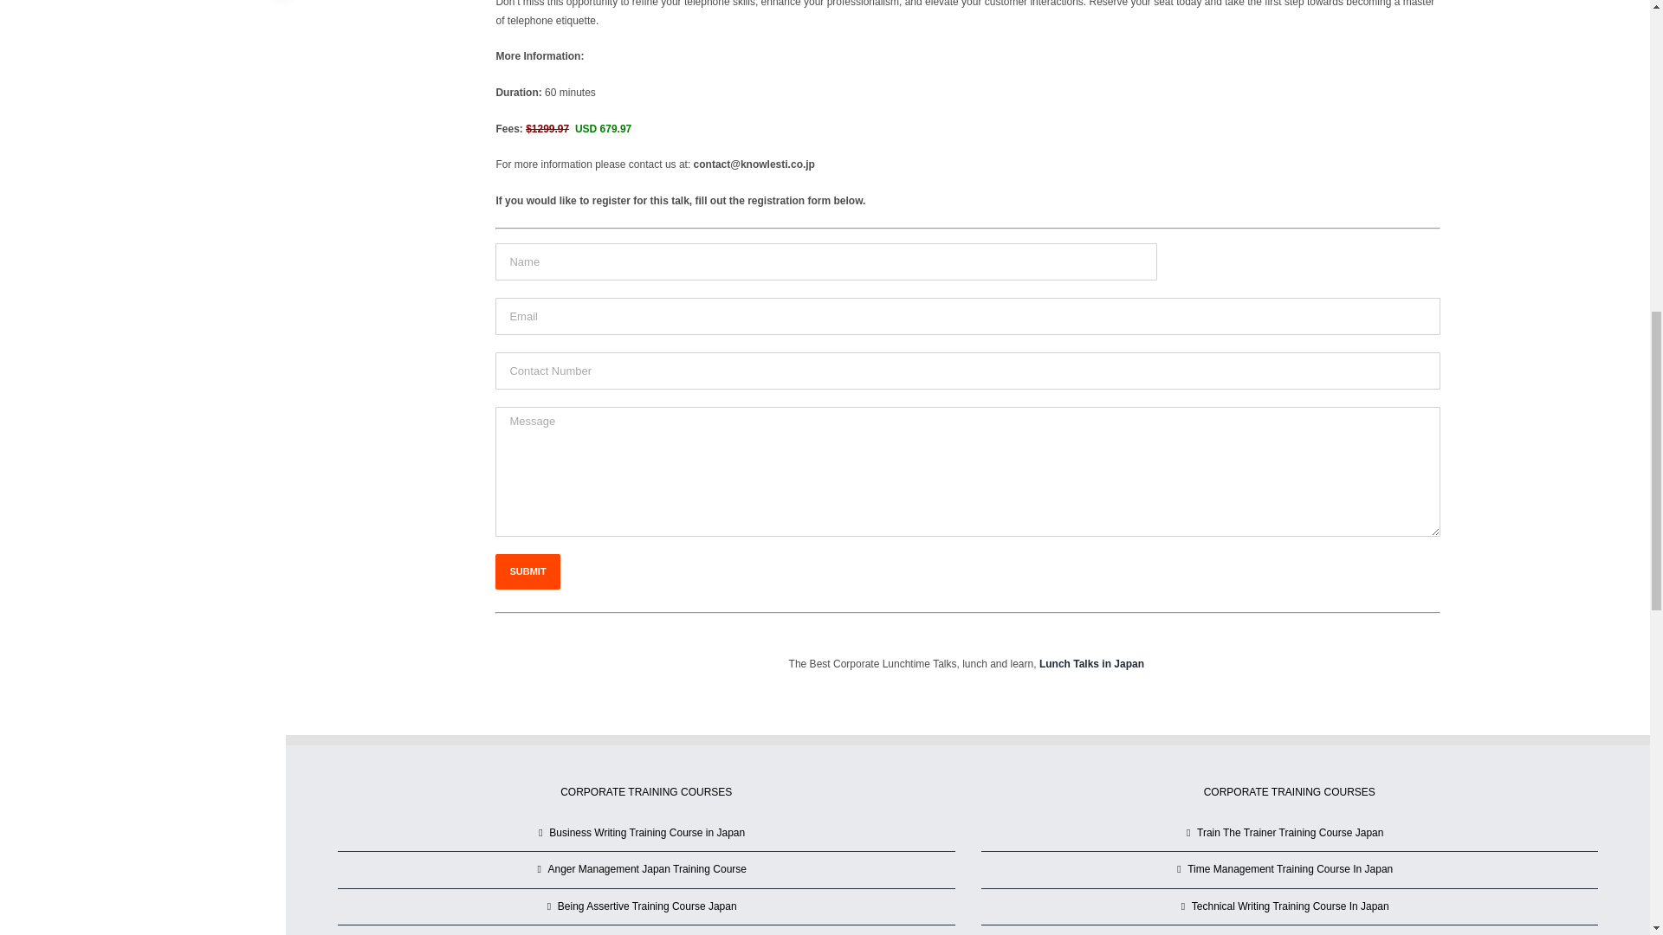  What do you see at coordinates (646, 869) in the screenshot?
I see `Anger Management Japan Training Course` at bounding box center [646, 869].